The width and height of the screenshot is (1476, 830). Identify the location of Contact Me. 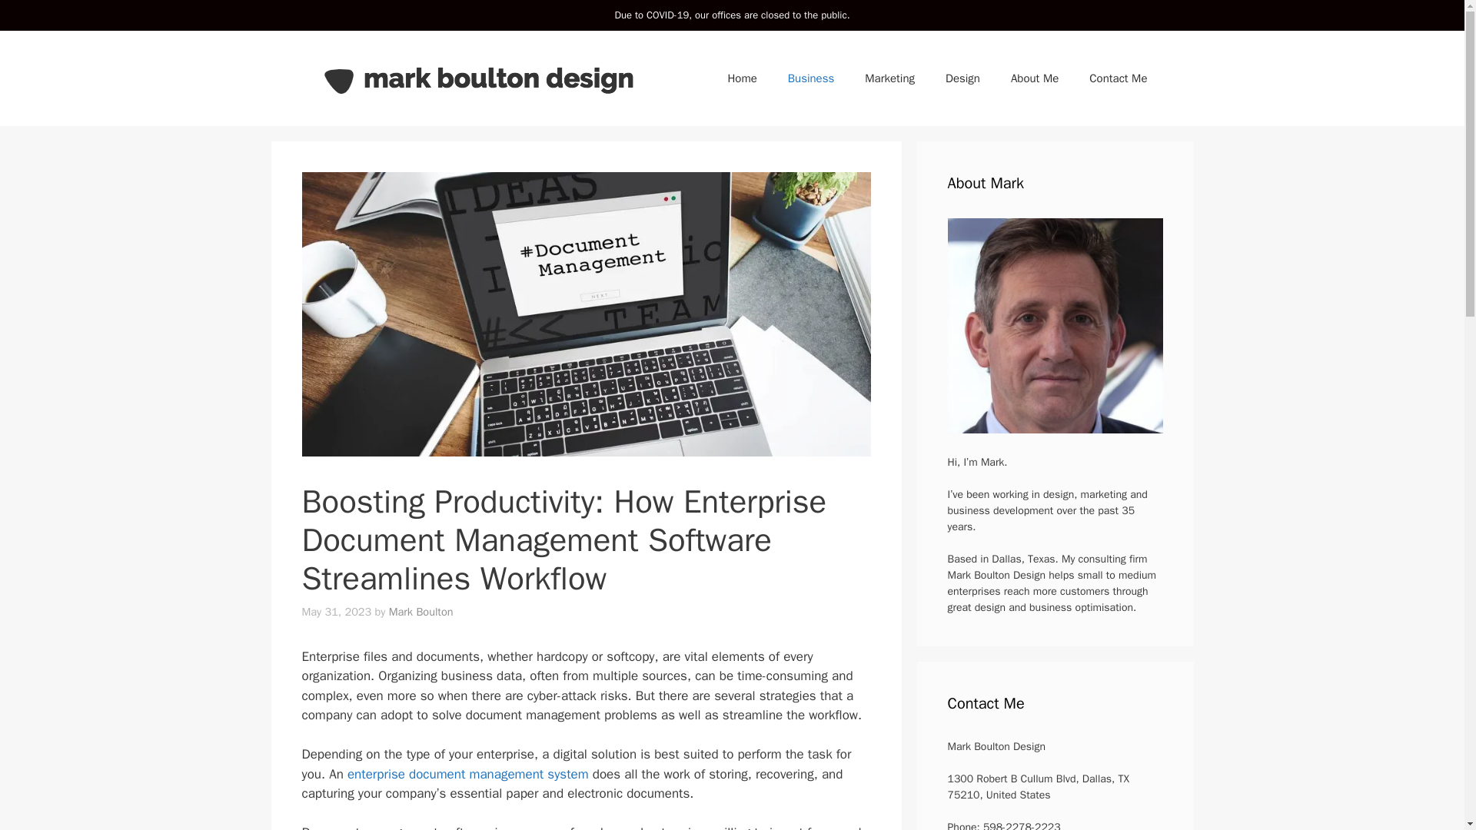
(1118, 78).